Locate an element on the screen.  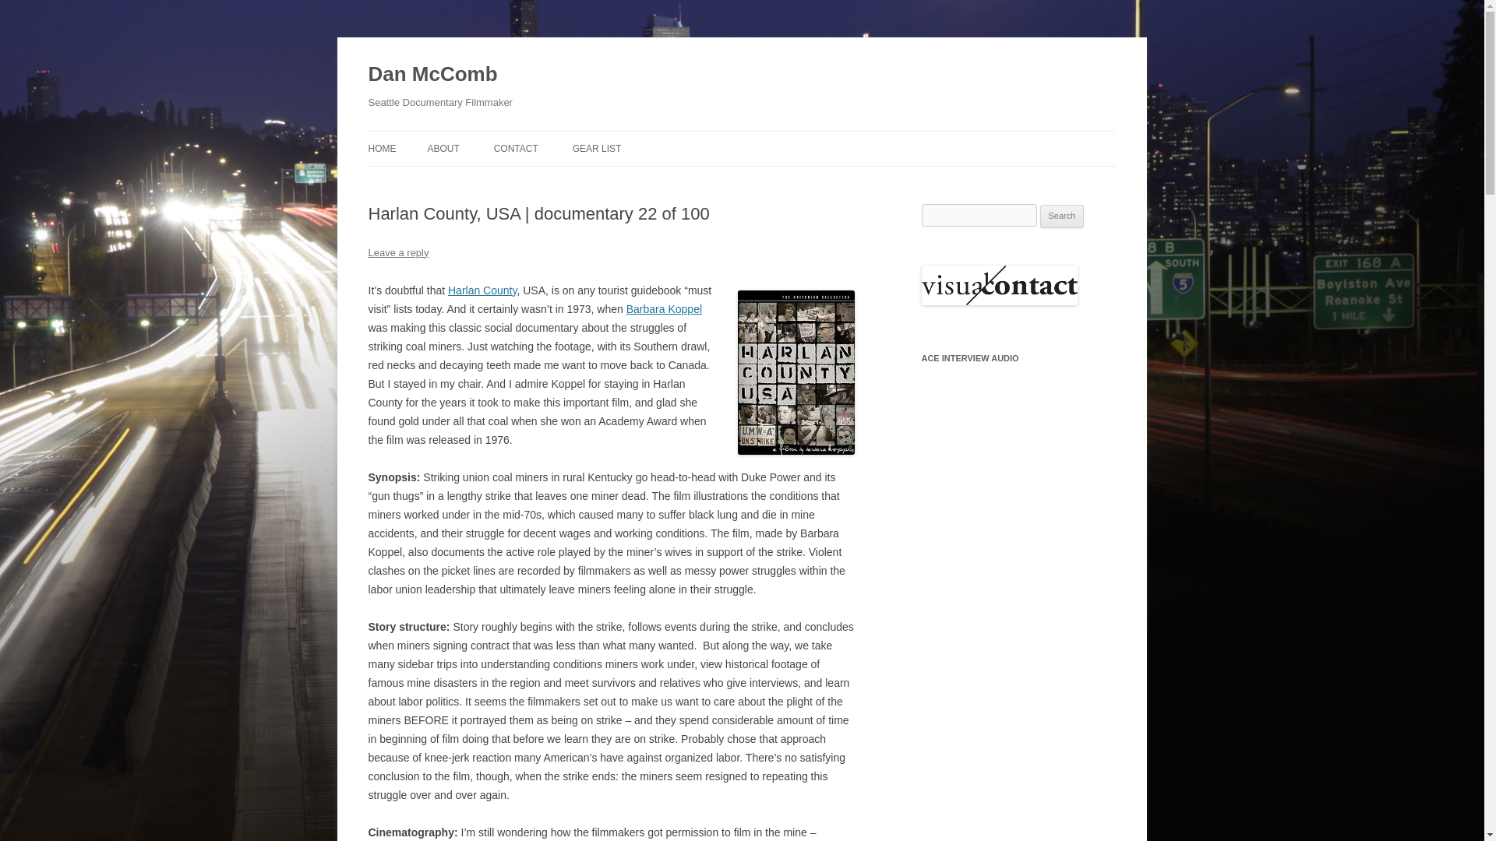
CONTACT is located at coordinates (516, 148).